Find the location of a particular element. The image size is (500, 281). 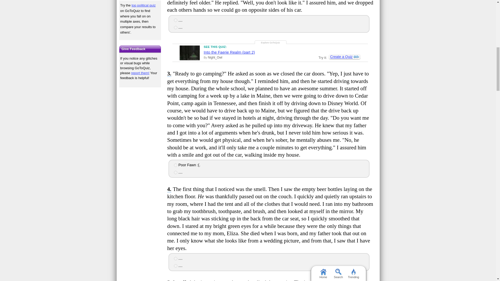

2 is located at coordinates (176, 266).